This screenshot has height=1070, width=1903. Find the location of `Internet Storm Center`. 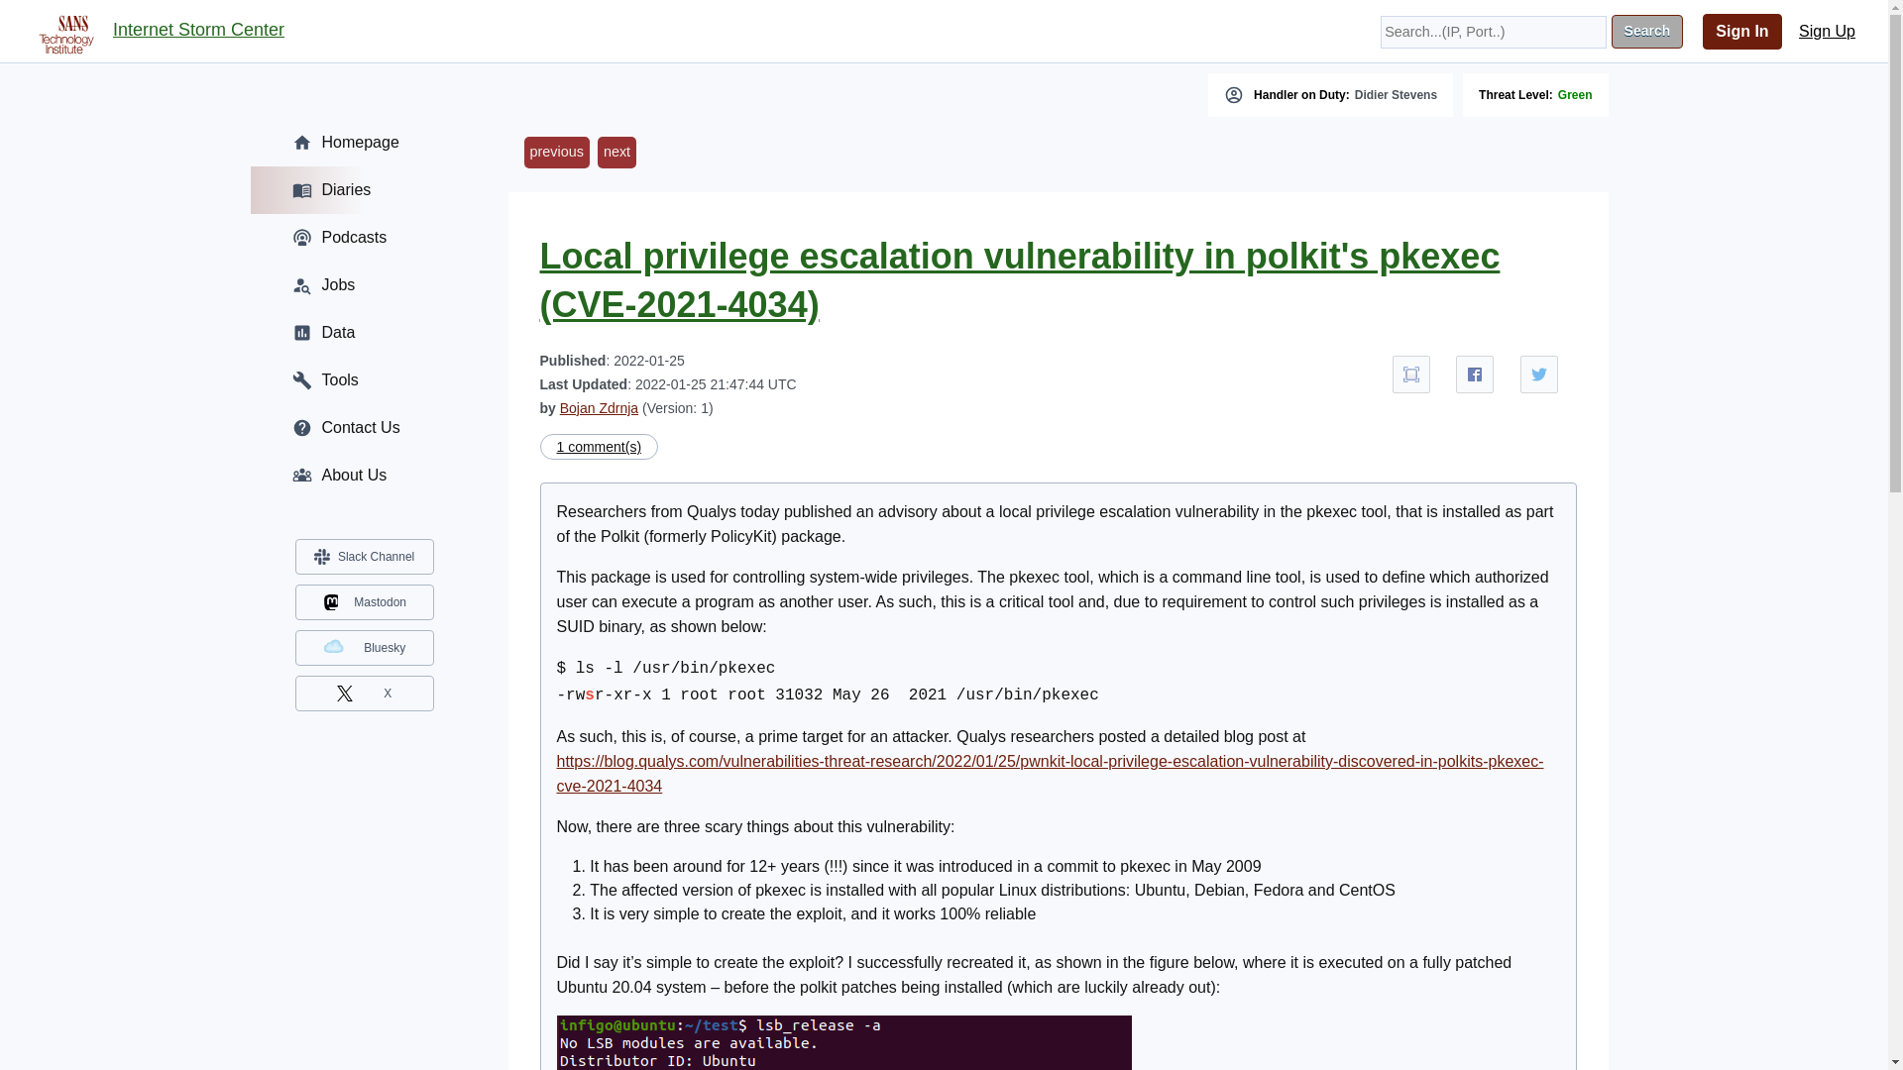

Internet Storm Center is located at coordinates (198, 31).